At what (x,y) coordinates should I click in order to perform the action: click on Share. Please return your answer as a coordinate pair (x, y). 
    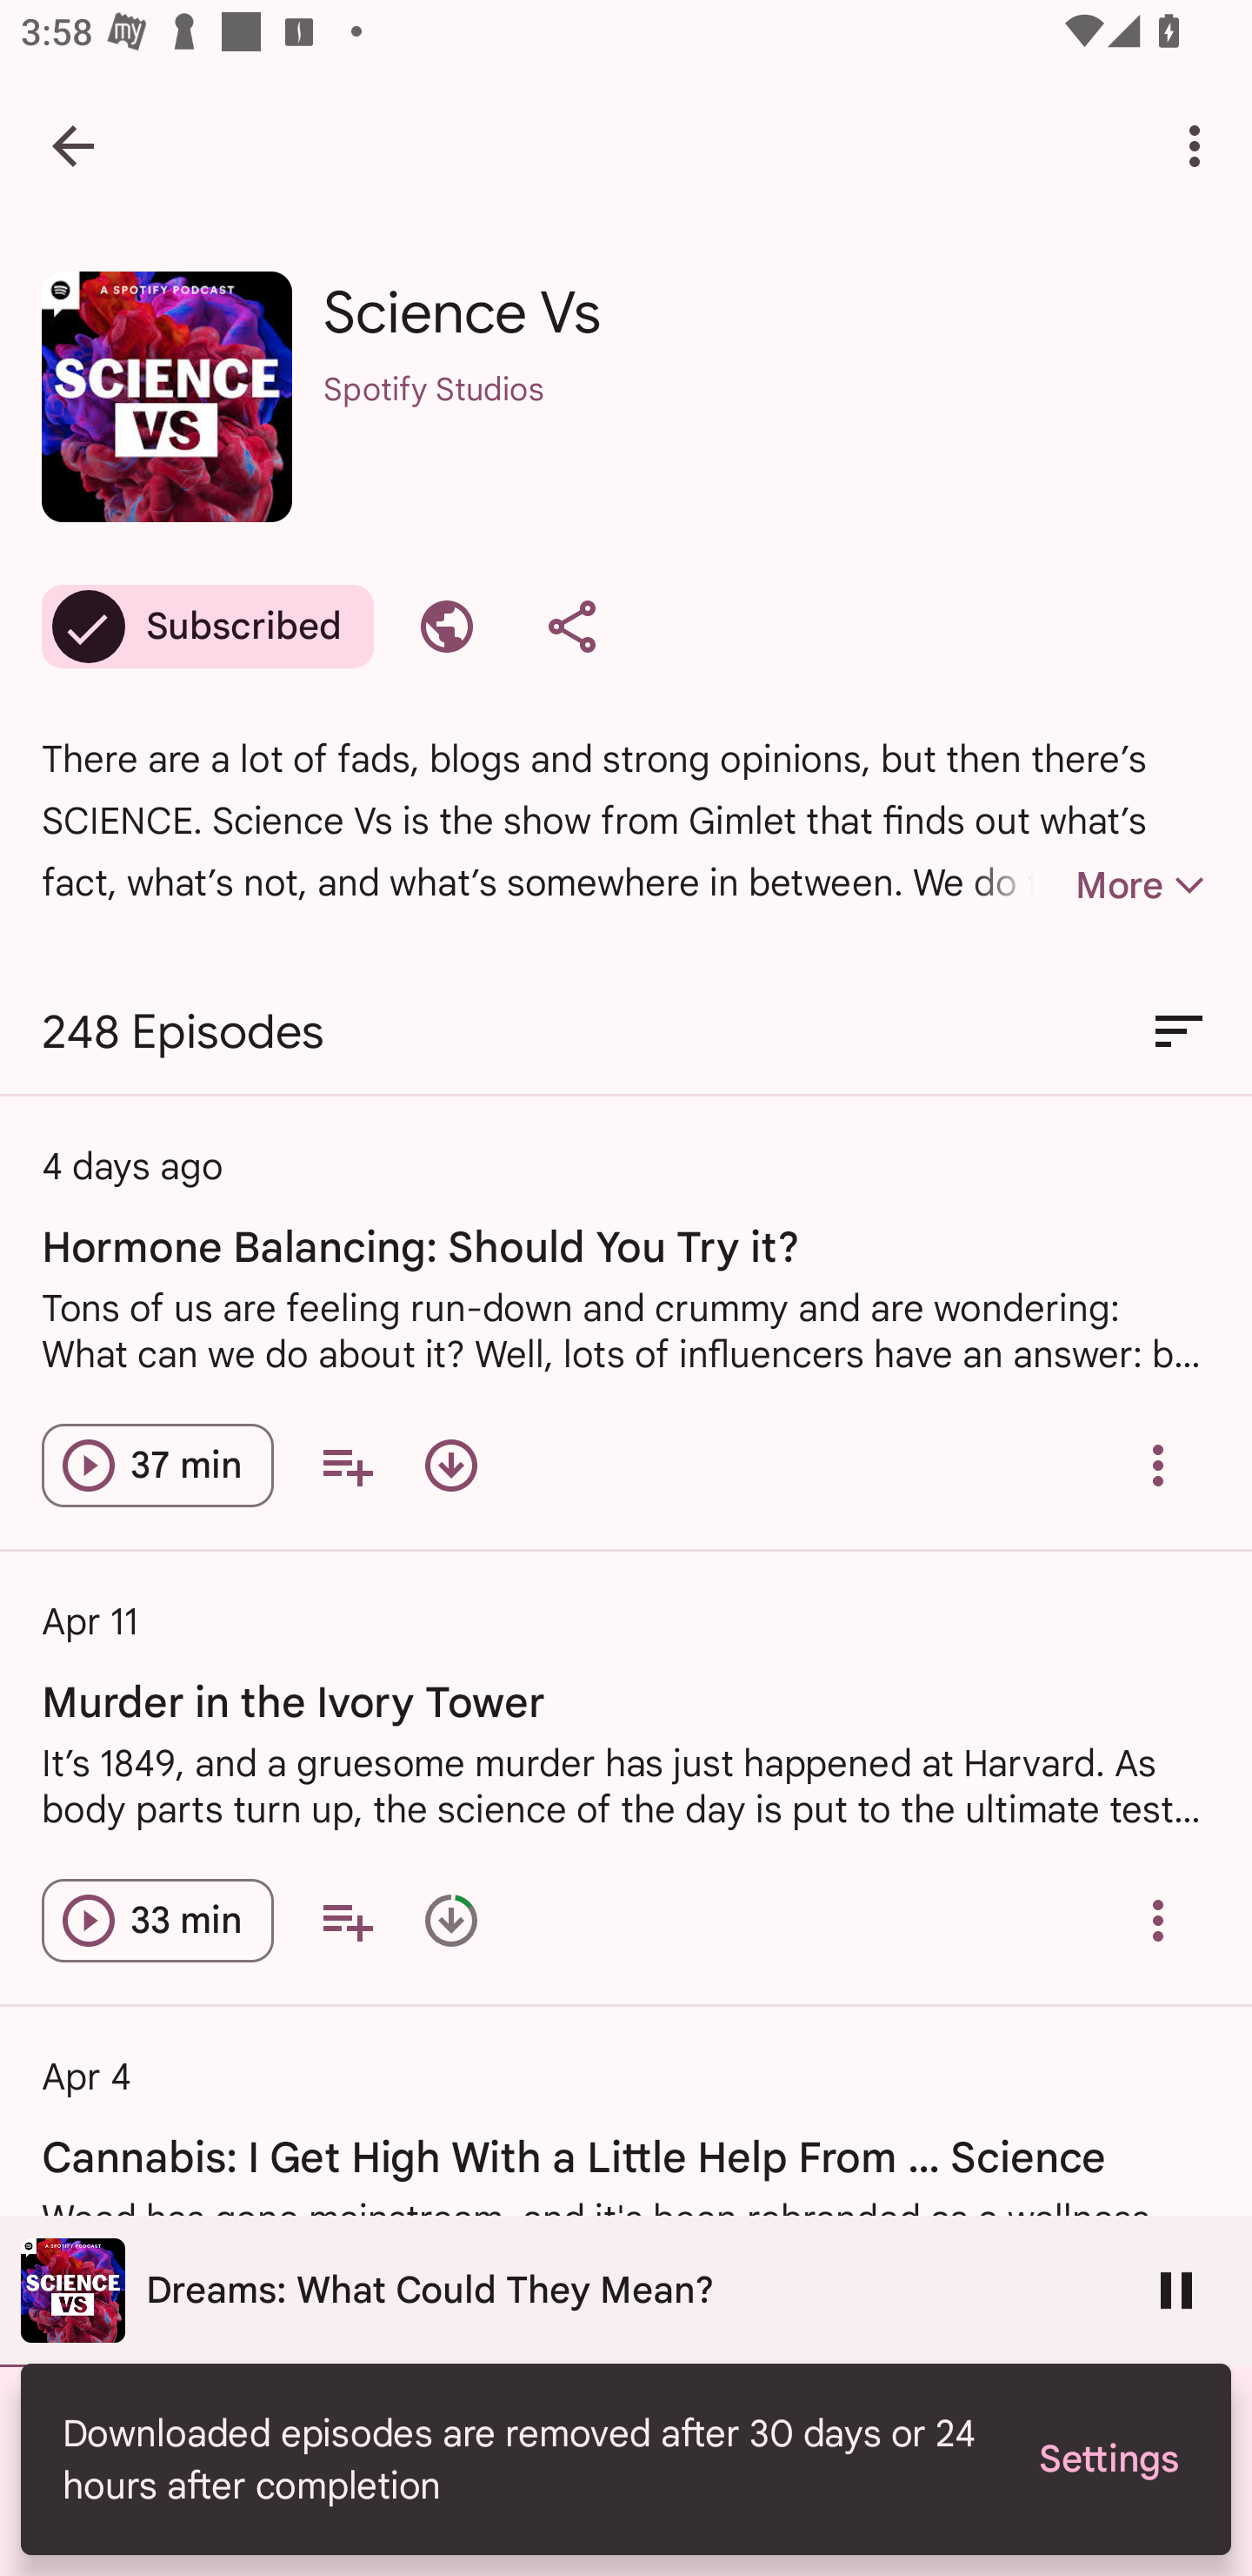
    Looking at the image, I should click on (572, 627).